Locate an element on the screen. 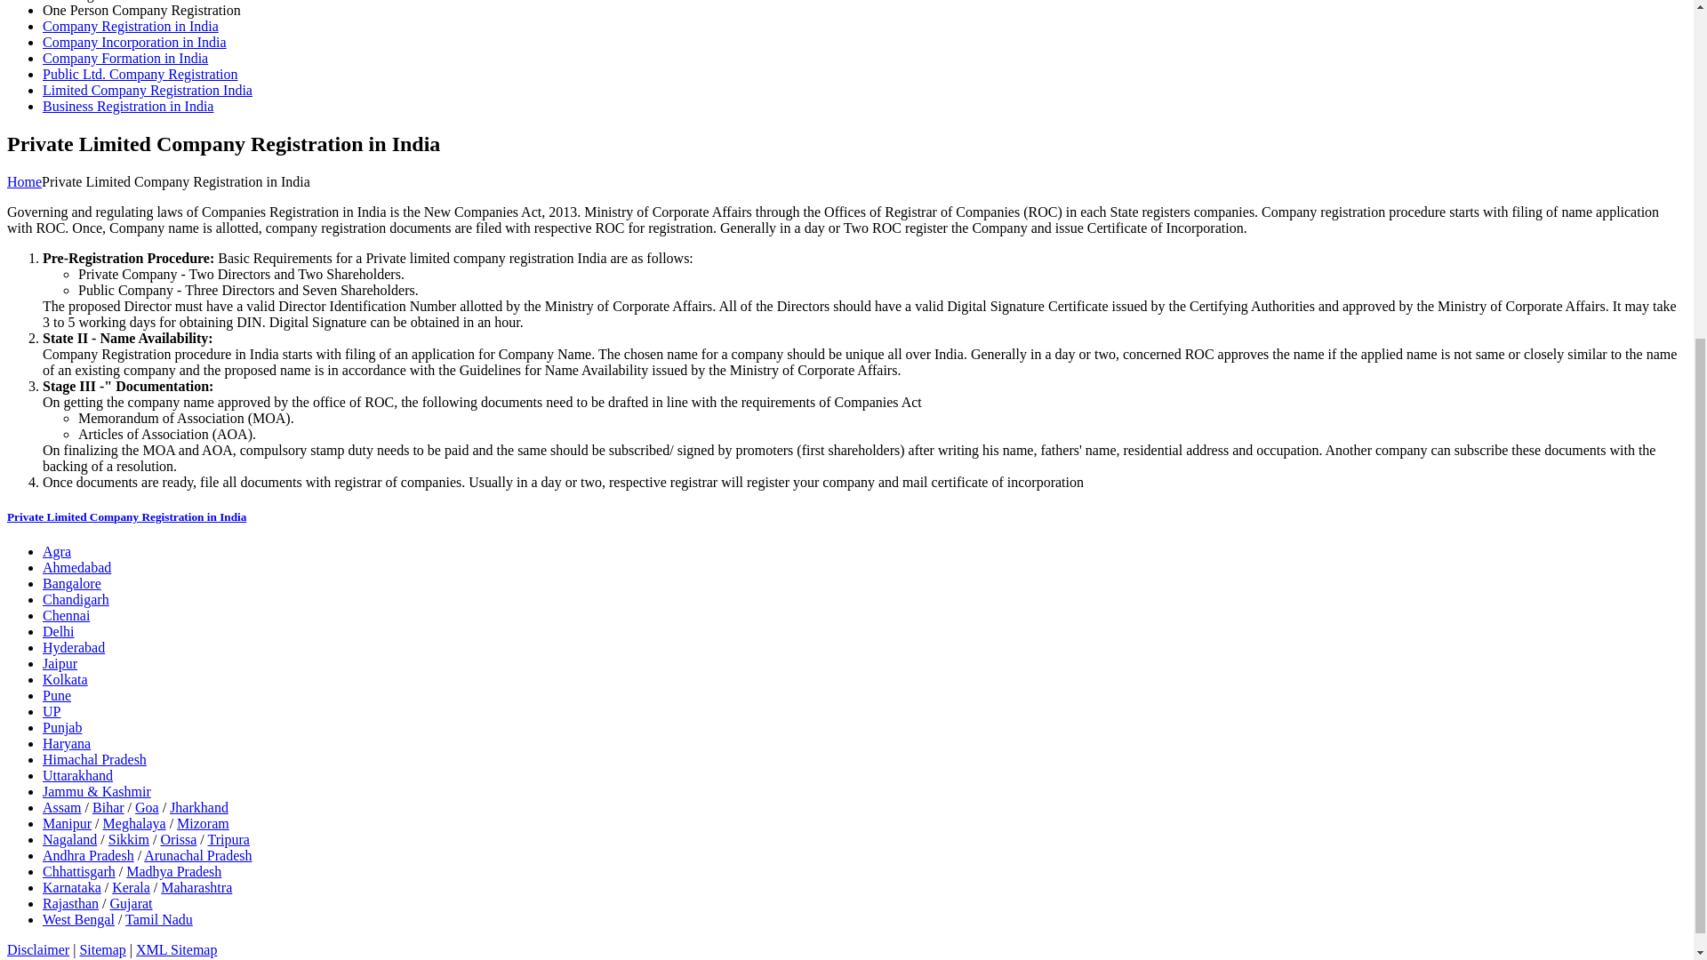 This screenshot has height=960, width=1707. Assam is located at coordinates (62, 807).